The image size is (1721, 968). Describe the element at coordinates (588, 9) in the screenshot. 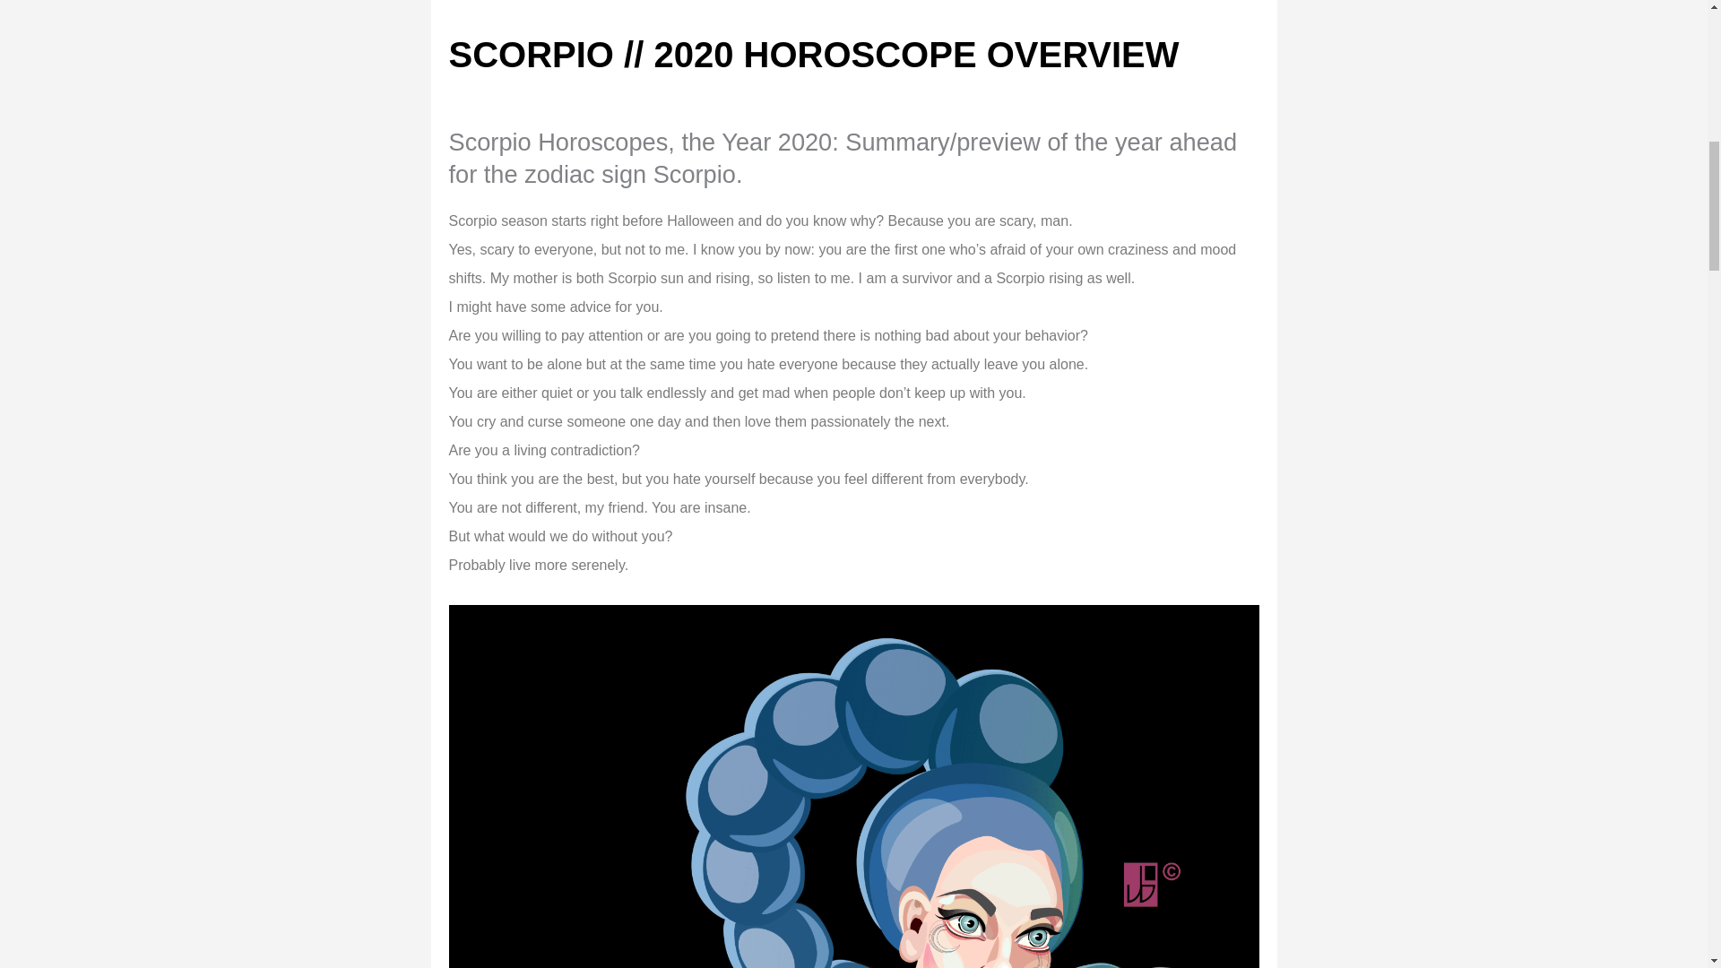

I see `by Emma Onesti` at that location.